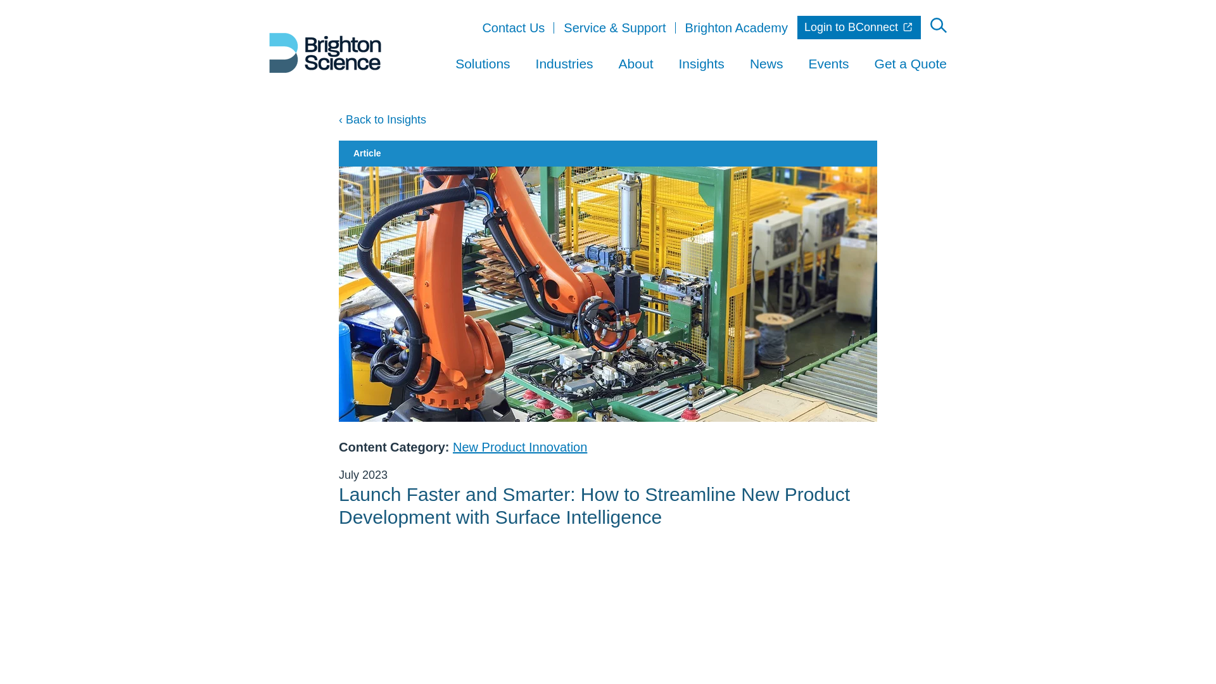  Describe the element at coordinates (482, 63) in the screenshot. I see `Solutions` at that location.